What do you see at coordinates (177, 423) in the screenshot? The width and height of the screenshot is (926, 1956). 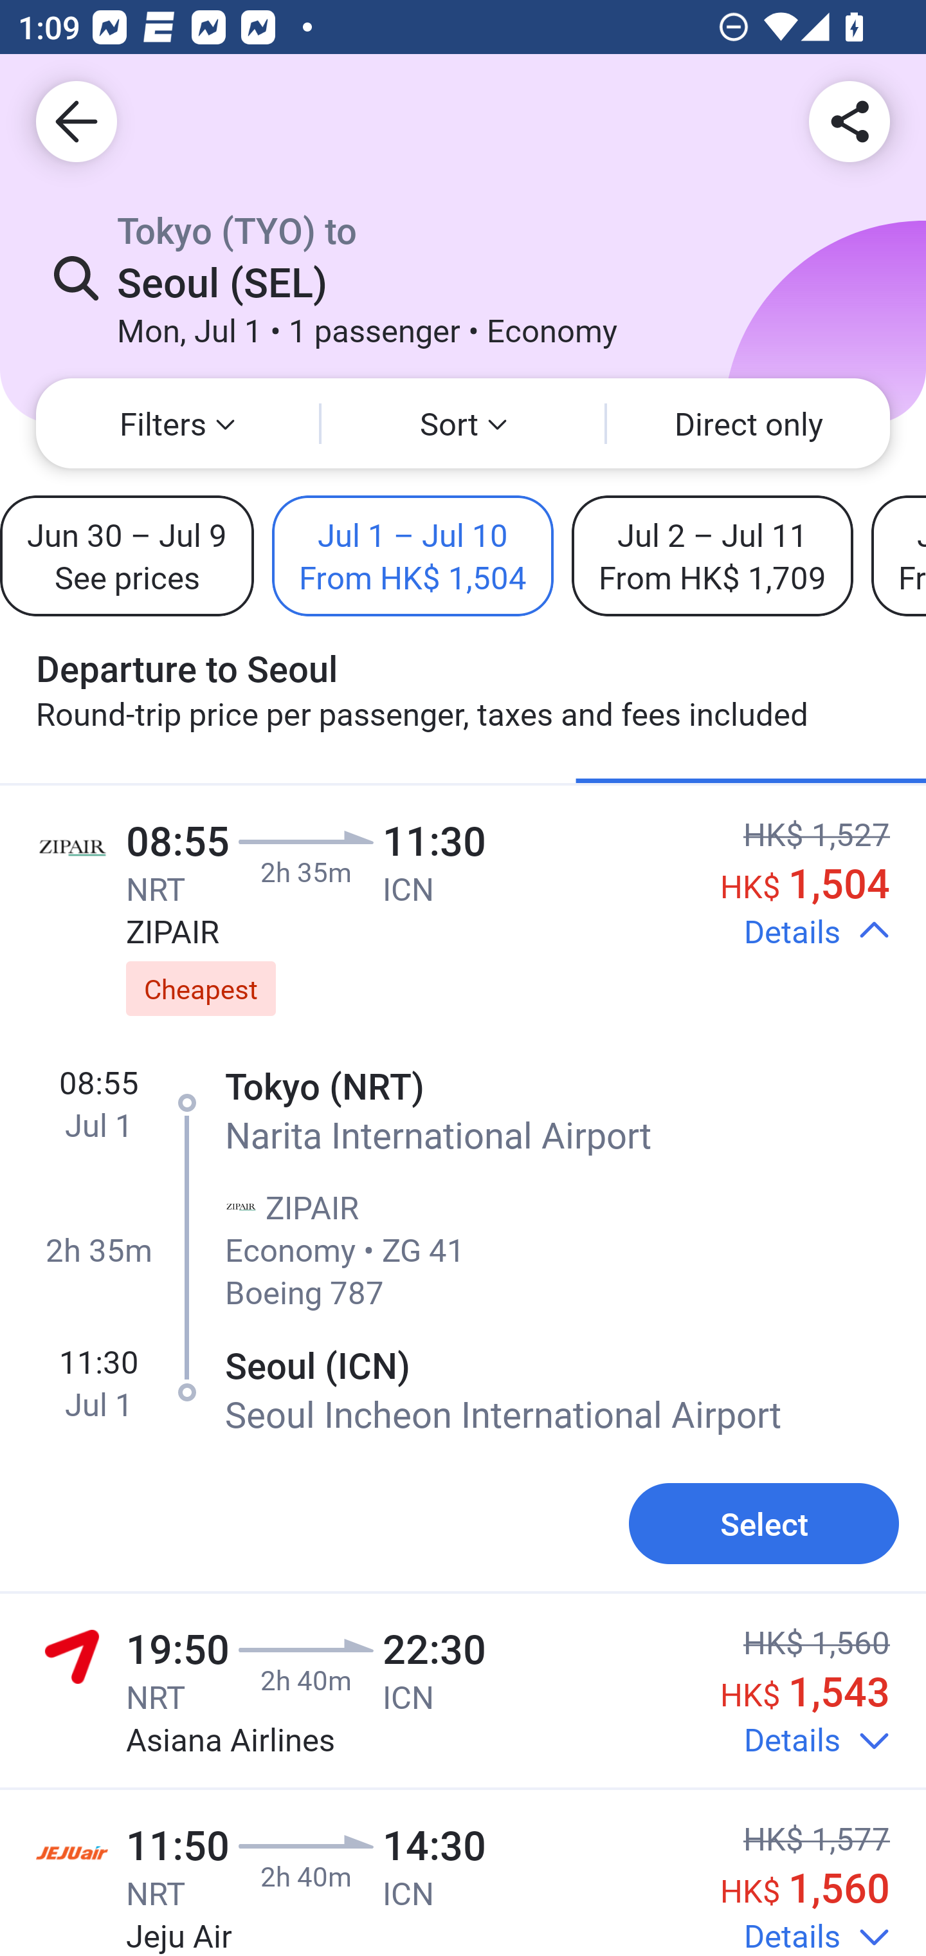 I see `Filters` at bounding box center [177, 423].